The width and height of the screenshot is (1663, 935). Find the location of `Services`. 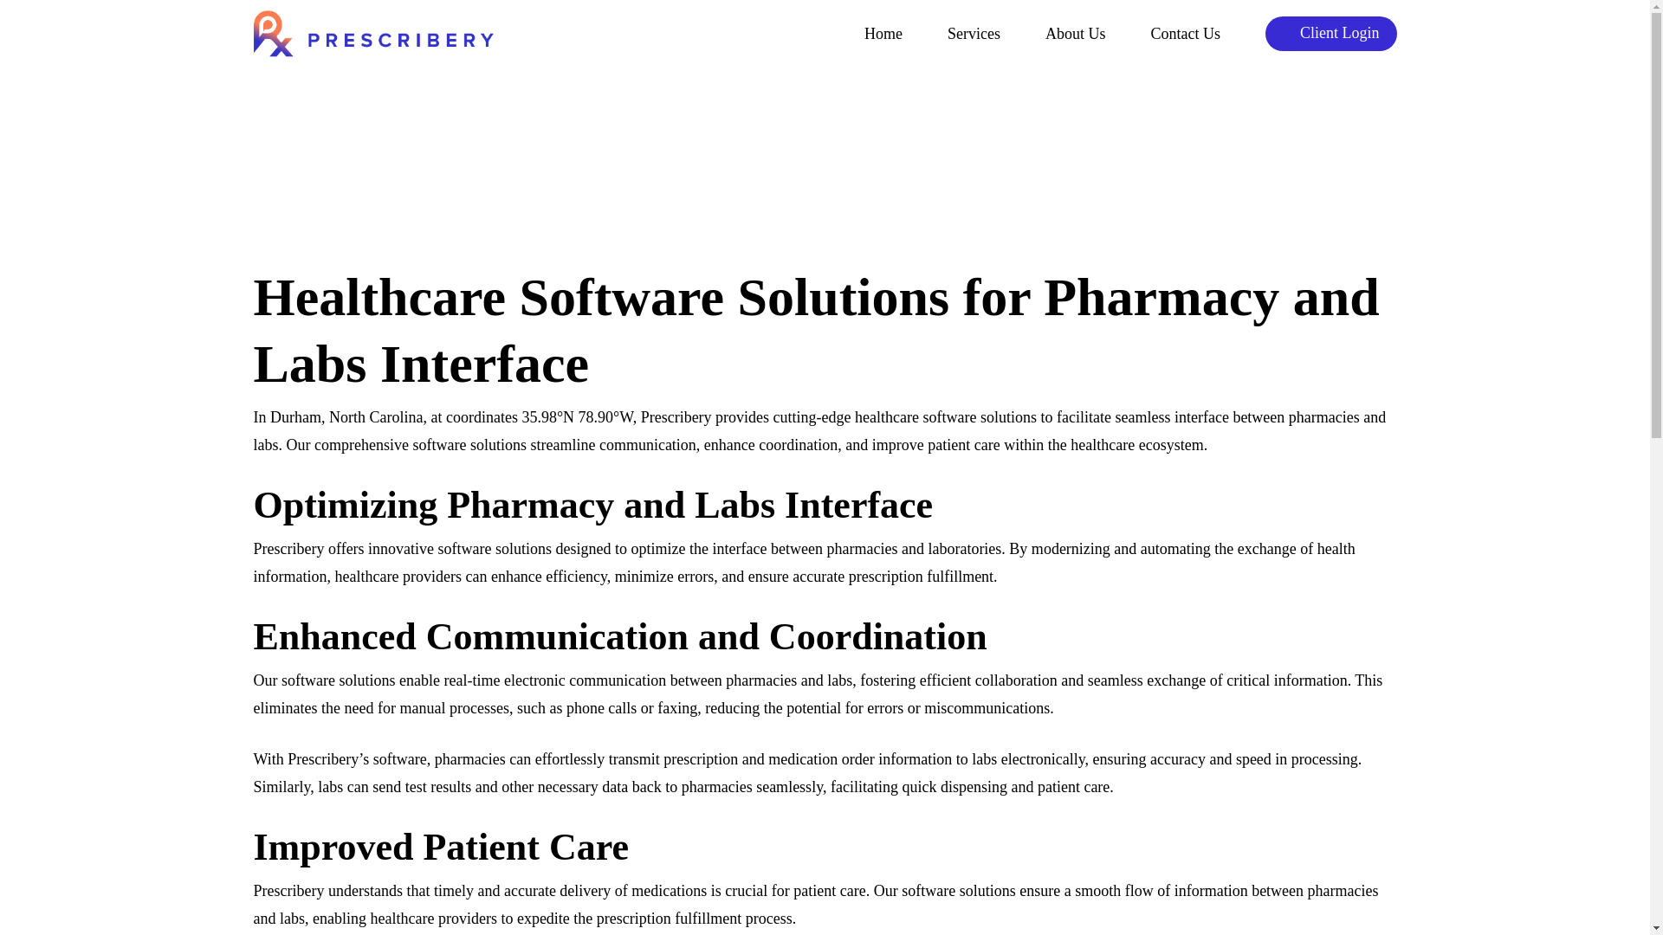

Services is located at coordinates (974, 34).